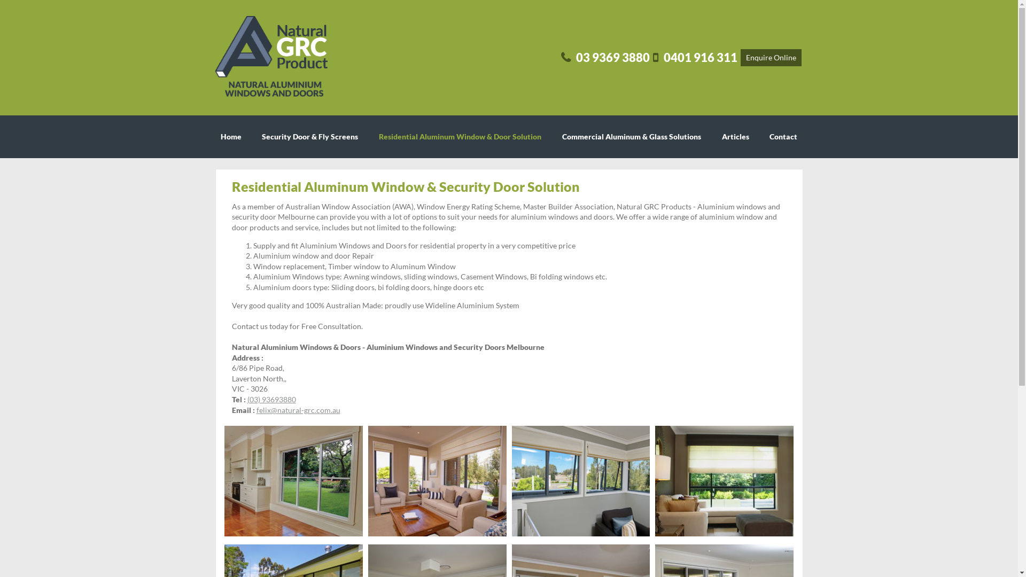 The height and width of the screenshot is (577, 1026). What do you see at coordinates (298, 410) in the screenshot?
I see `felix@natural-grc.com.au` at bounding box center [298, 410].